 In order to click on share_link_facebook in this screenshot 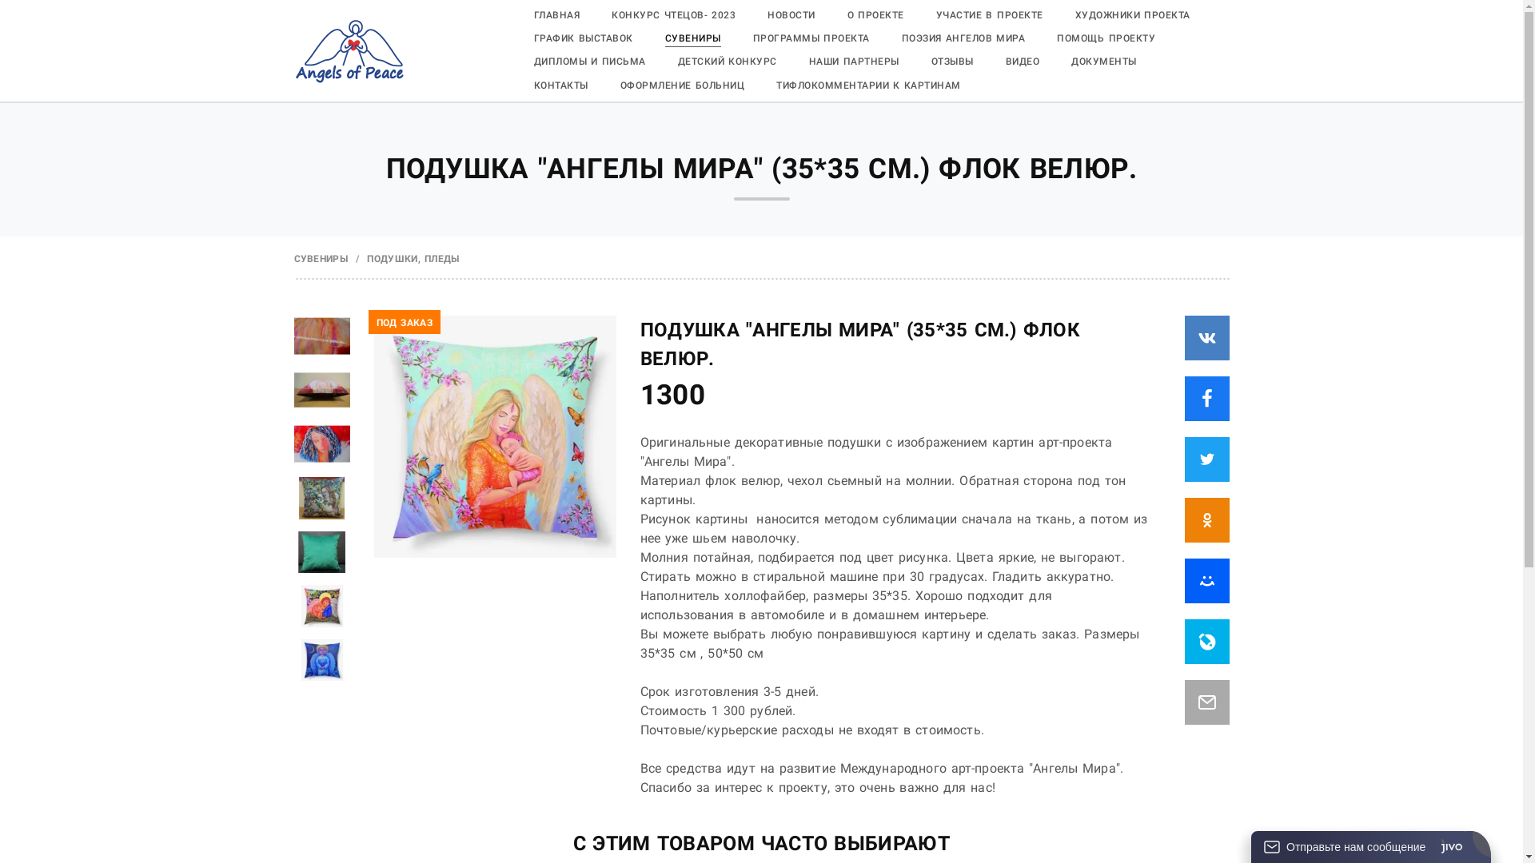, I will do `click(1207, 399)`.